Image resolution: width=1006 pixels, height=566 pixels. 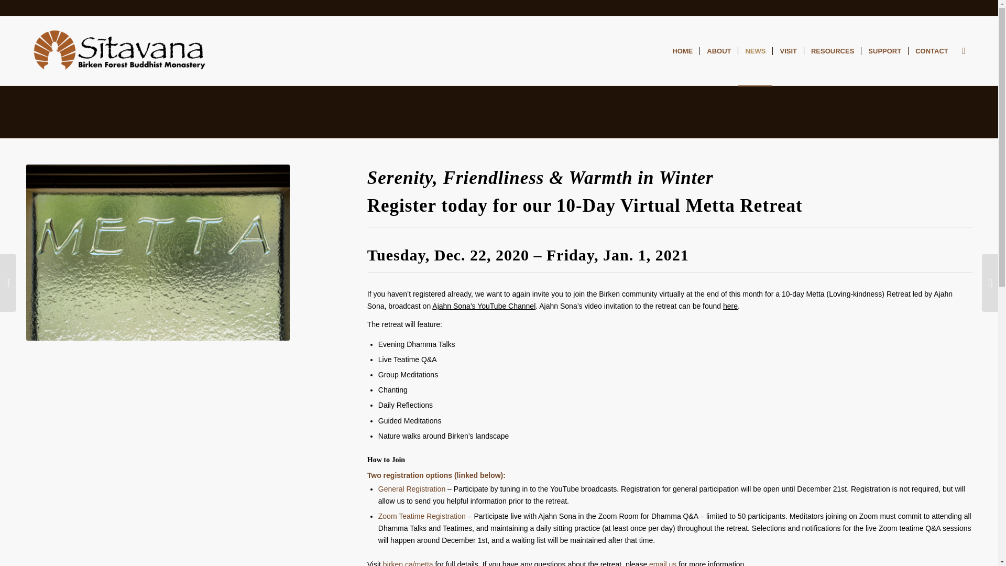 I want to click on Zoom Teatime Registration, so click(x=421, y=516).